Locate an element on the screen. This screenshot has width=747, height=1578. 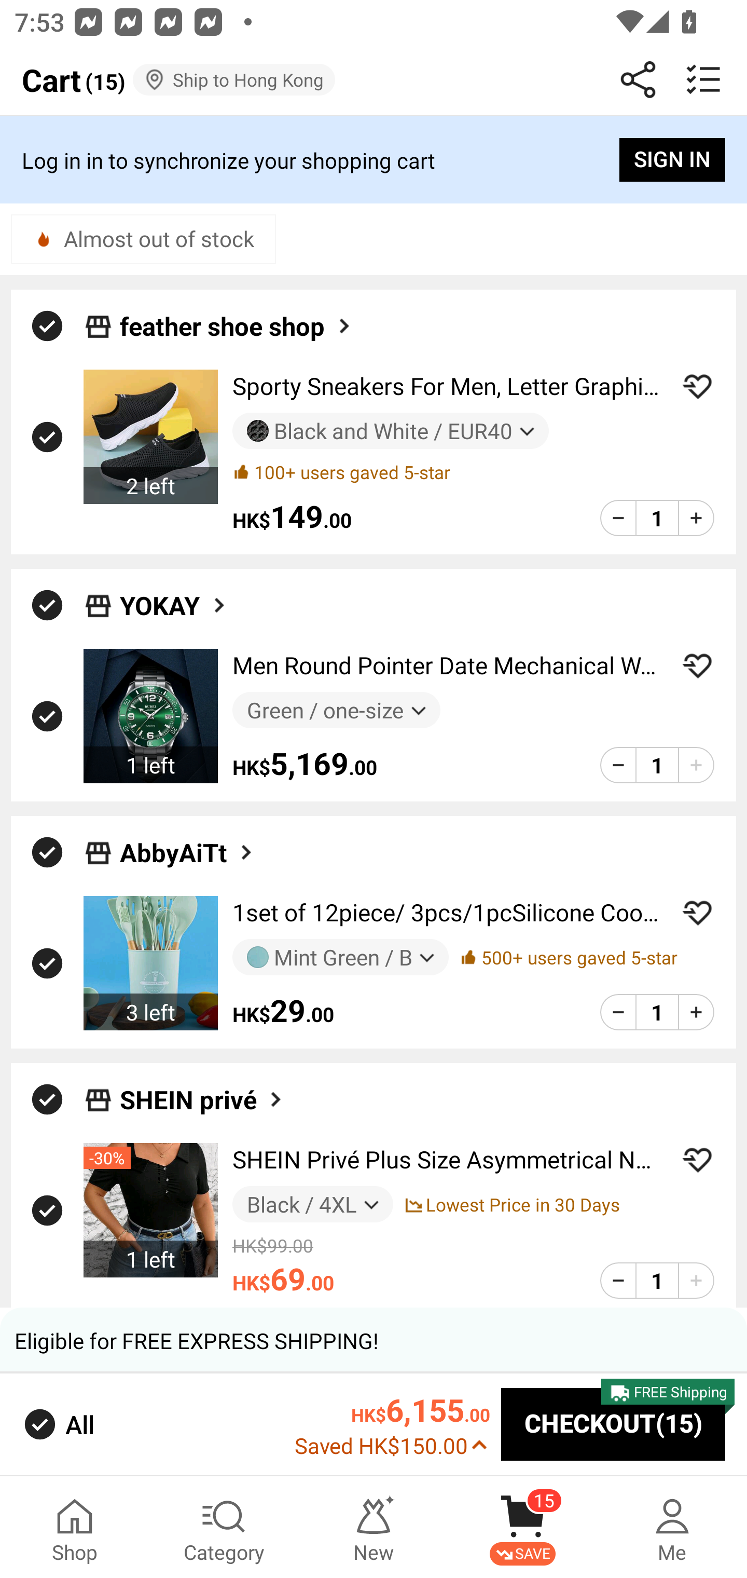
product quantity add 1 is located at coordinates (696, 518).